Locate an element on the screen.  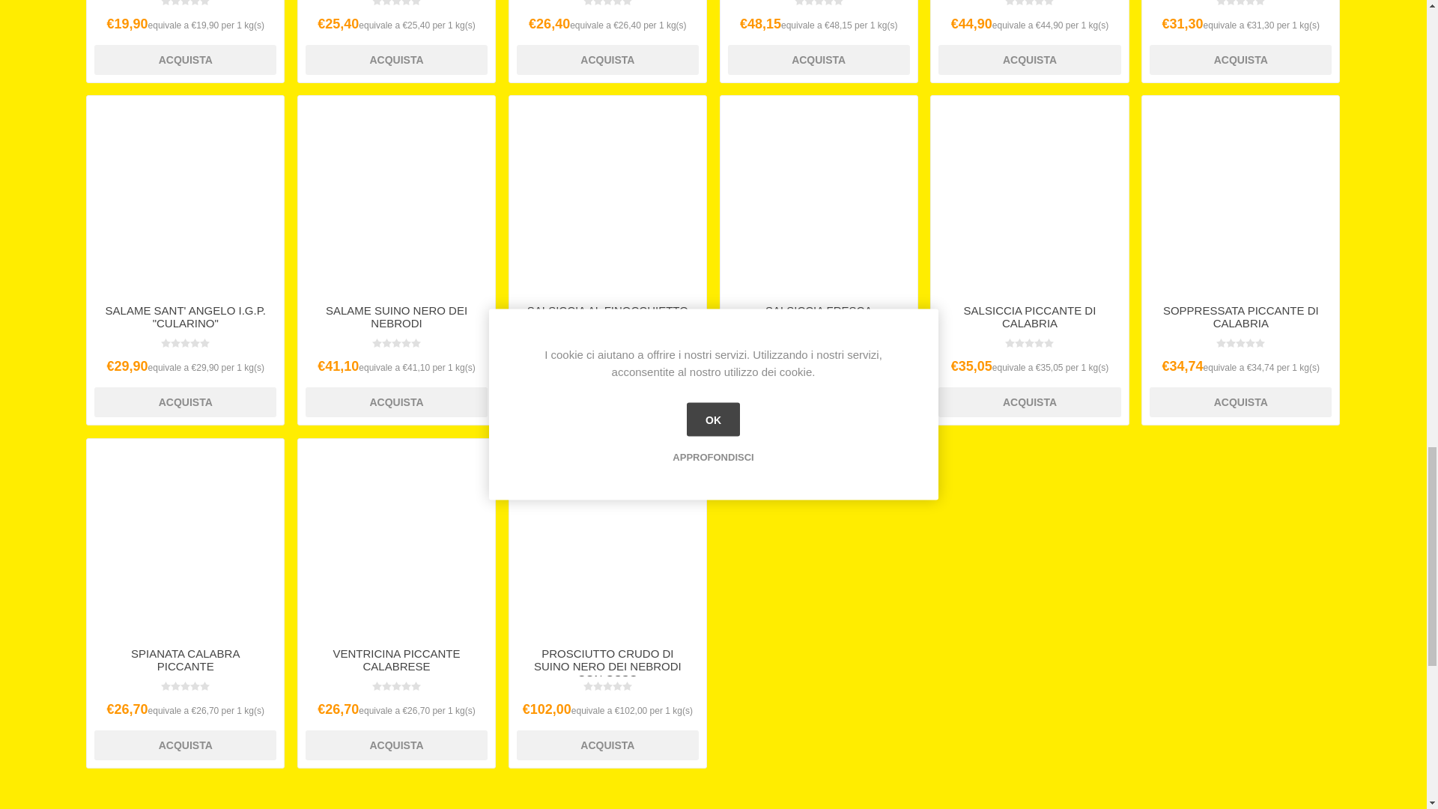
Acquista is located at coordinates (395, 60).